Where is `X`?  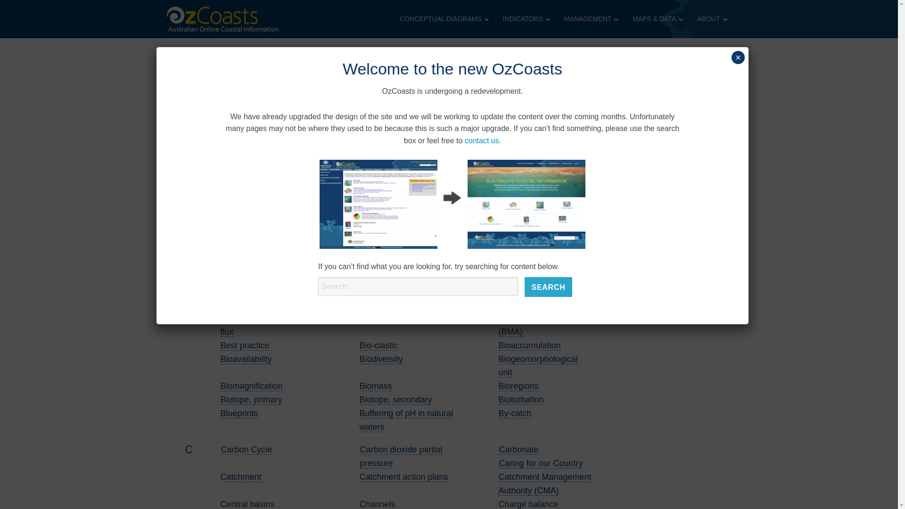
X is located at coordinates (417, 153).